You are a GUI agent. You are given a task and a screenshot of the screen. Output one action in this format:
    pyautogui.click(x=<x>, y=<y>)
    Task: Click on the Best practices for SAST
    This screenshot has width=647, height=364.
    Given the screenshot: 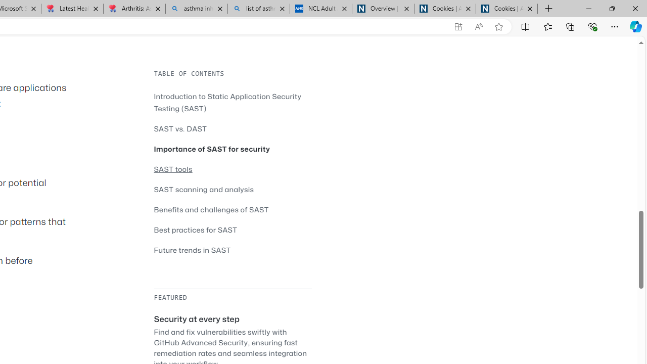 What is the action you would take?
    pyautogui.click(x=195, y=230)
    